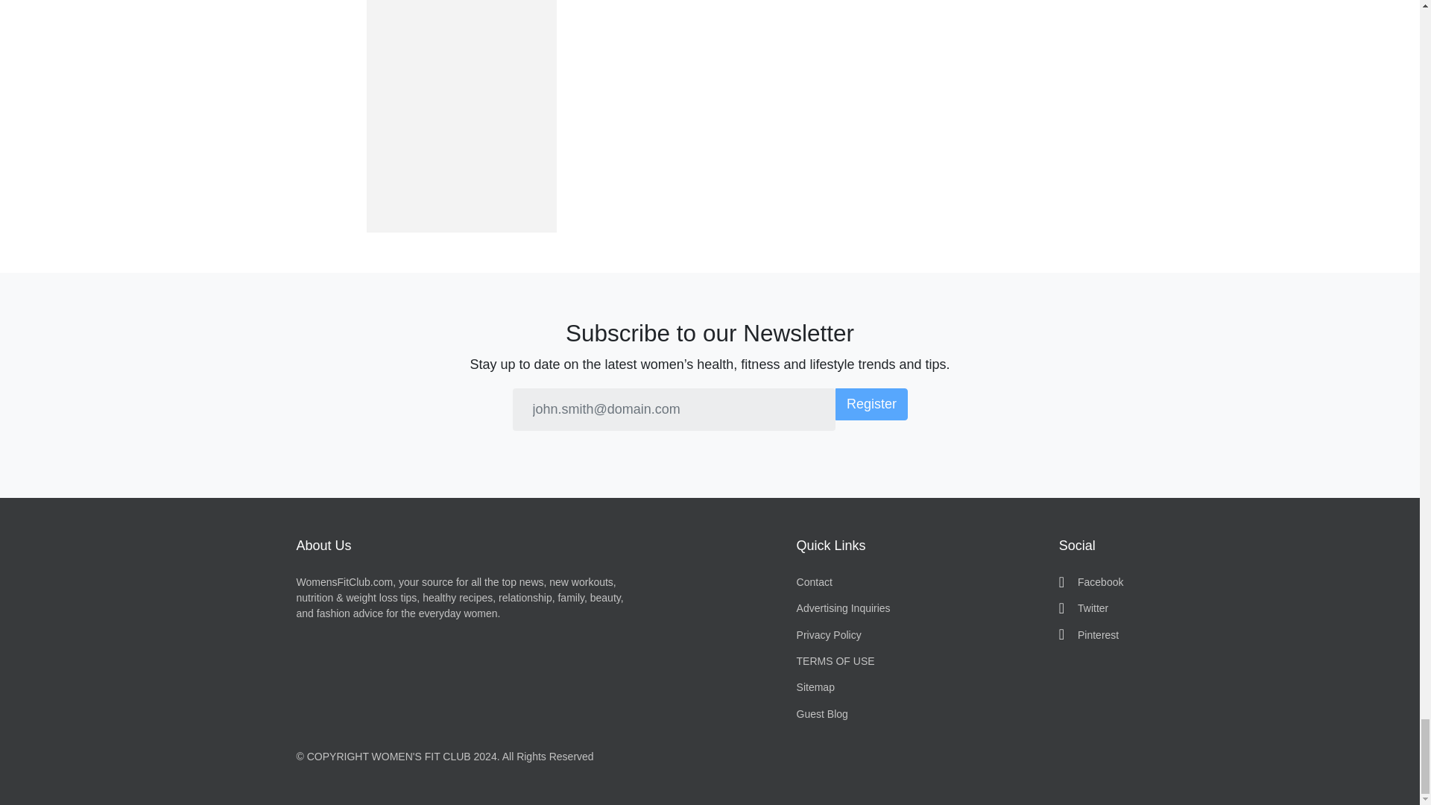 The image size is (1431, 805). Describe the element at coordinates (844, 608) in the screenshot. I see `Advertising Inquiries` at that location.